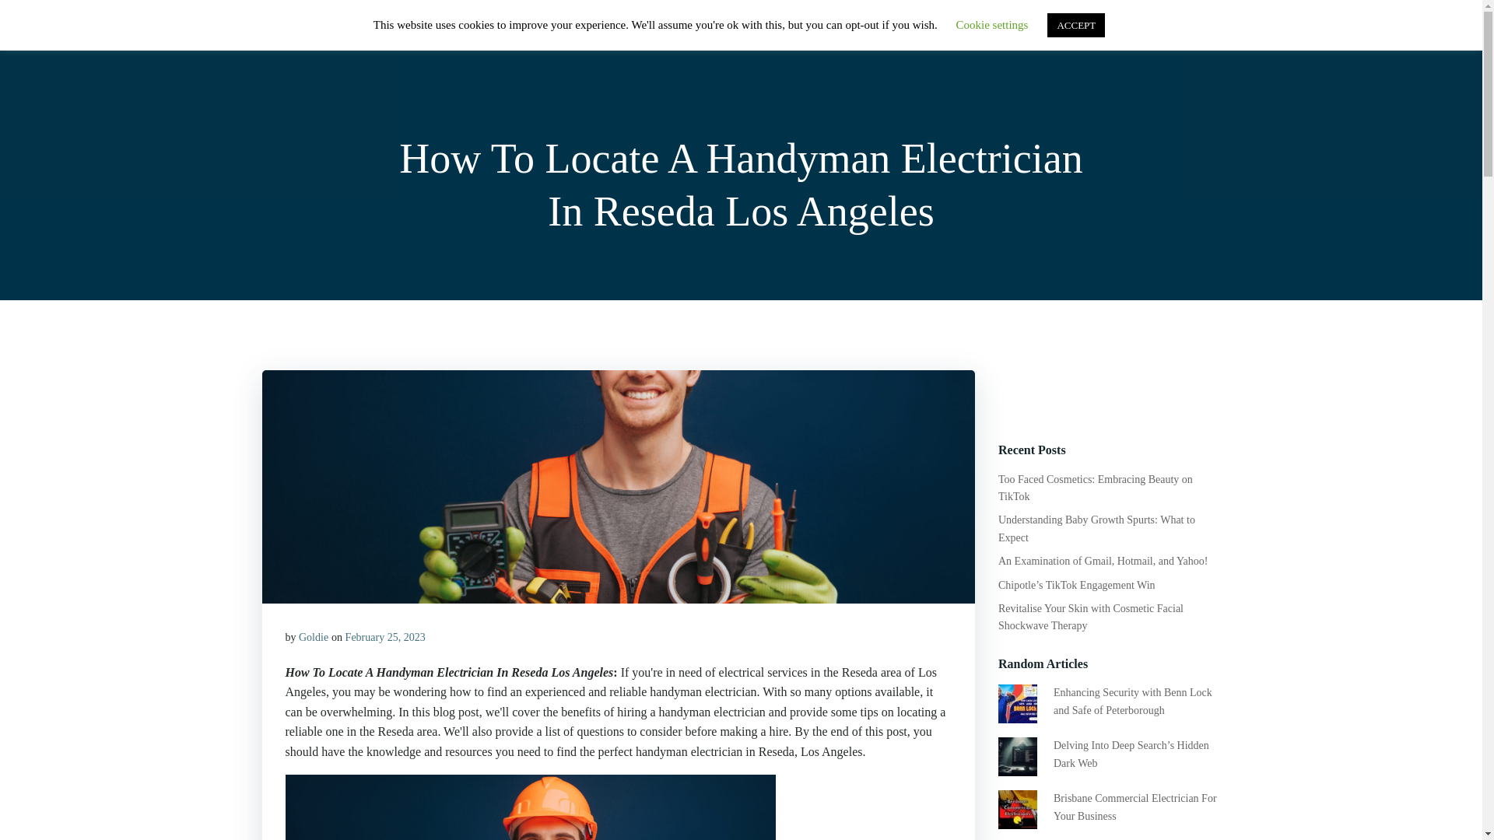  I want to click on ARTICLES, so click(1040, 34).